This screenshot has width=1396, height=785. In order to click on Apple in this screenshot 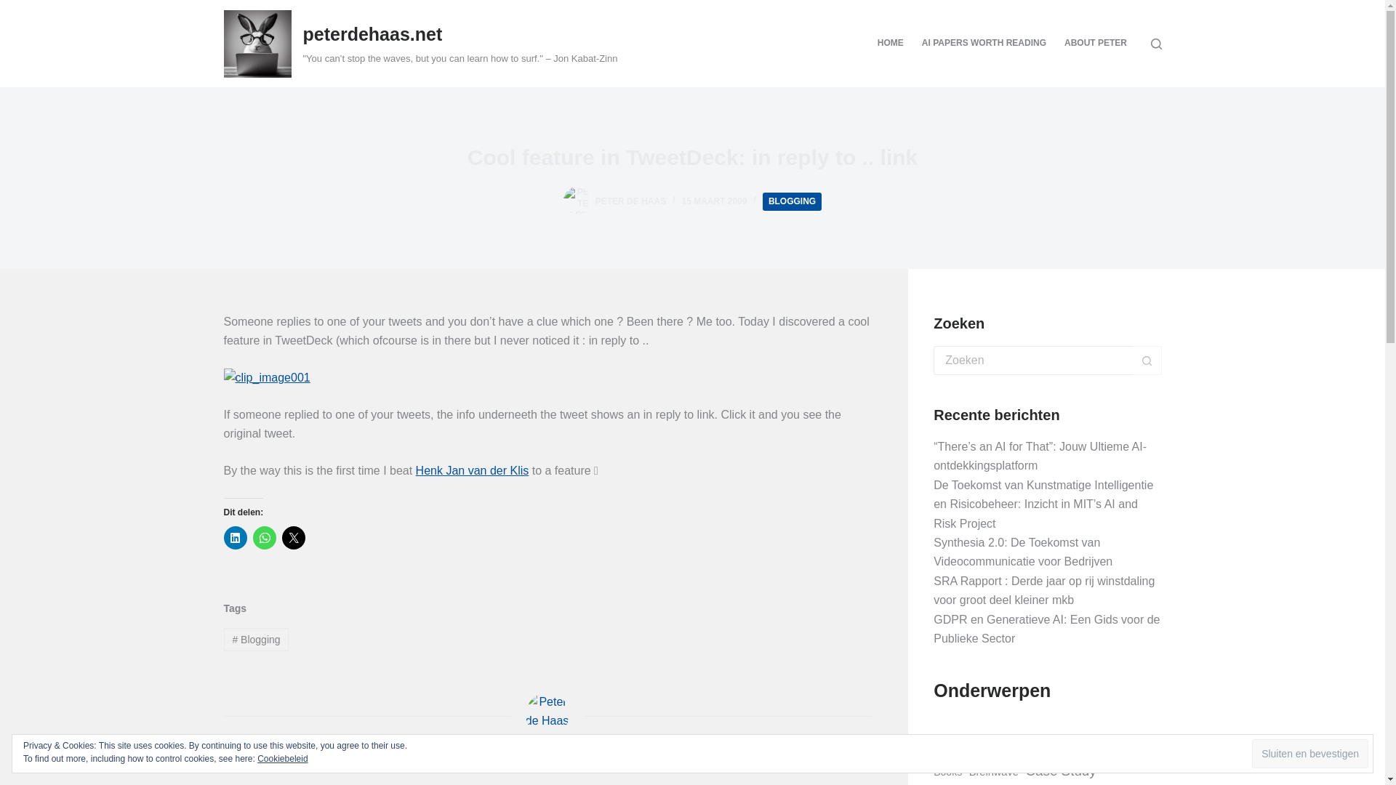, I will do `click(1064, 747)`.